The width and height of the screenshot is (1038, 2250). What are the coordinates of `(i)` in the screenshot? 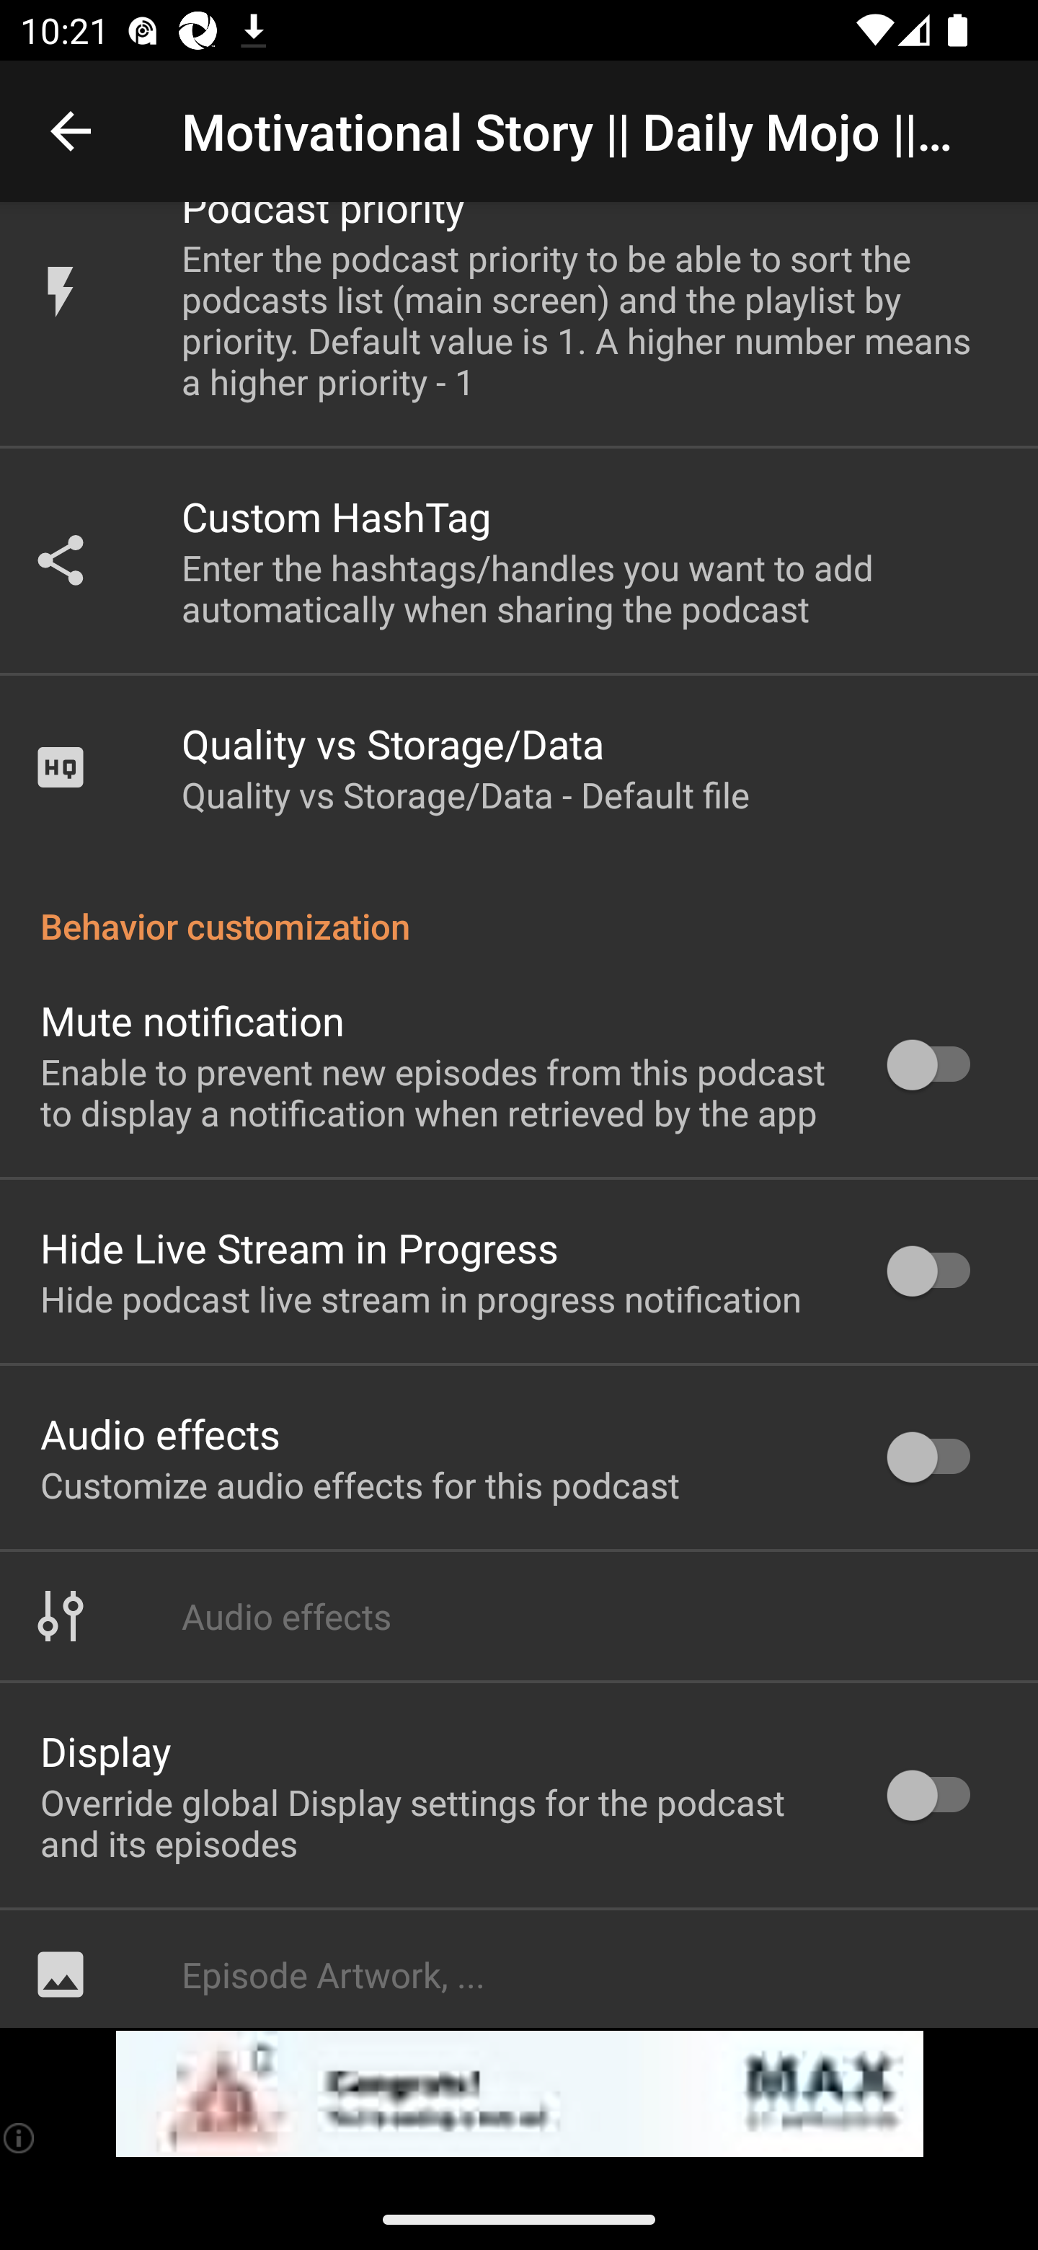 It's located at (20, 2137).